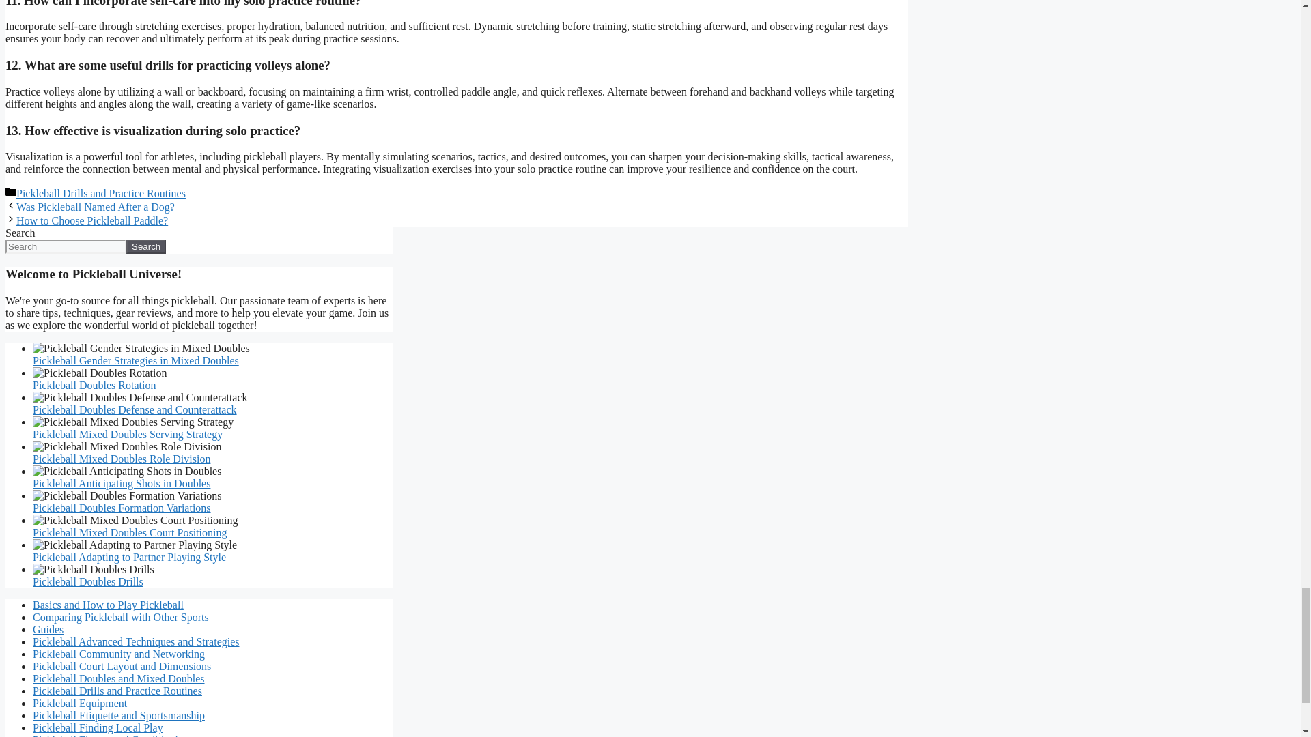 The height and width of the screenshot is (737, 1311). I want to click on Pickleball Mixed Doubles Role Division, so click(122, 459).